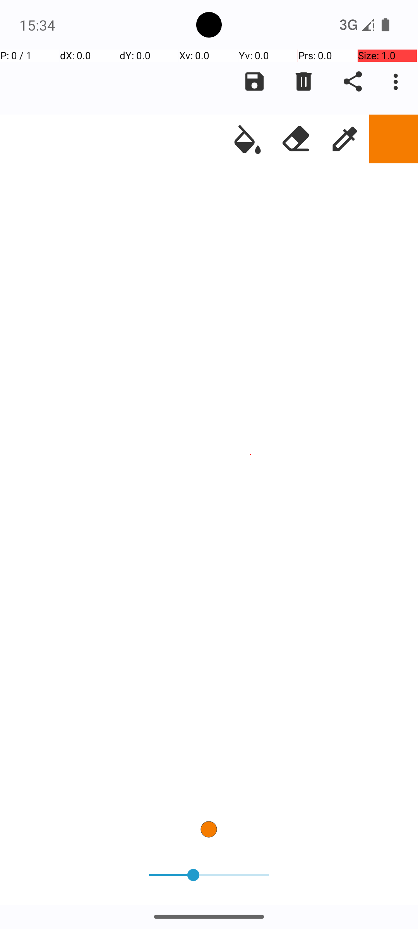 The image size is (418, 929). What do you see at coordinates (303, 82) in the screenshot?
I see `Clear` at bounding box center [303, 82].